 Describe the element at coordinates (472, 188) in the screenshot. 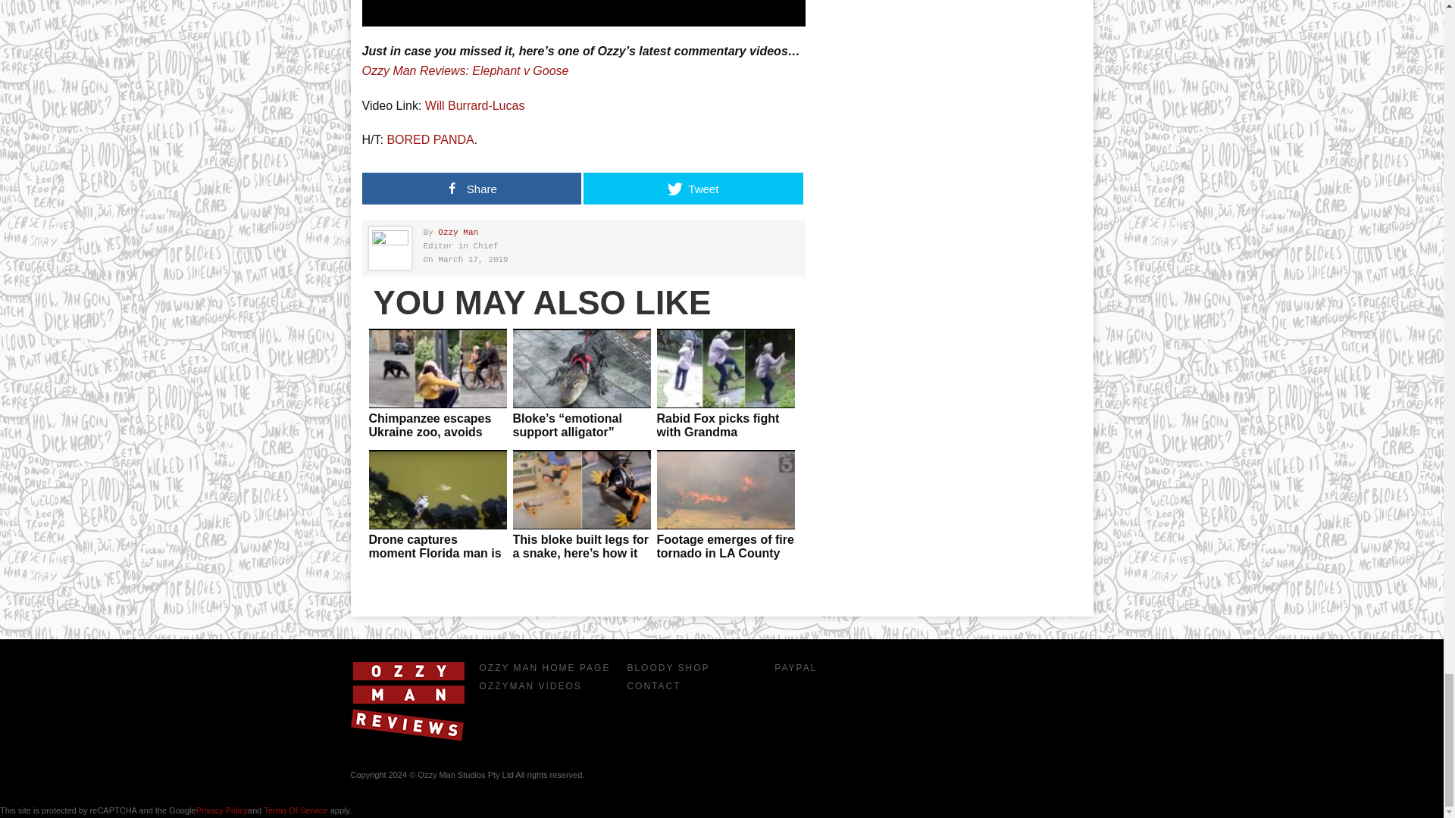

I see `Share` at that location.